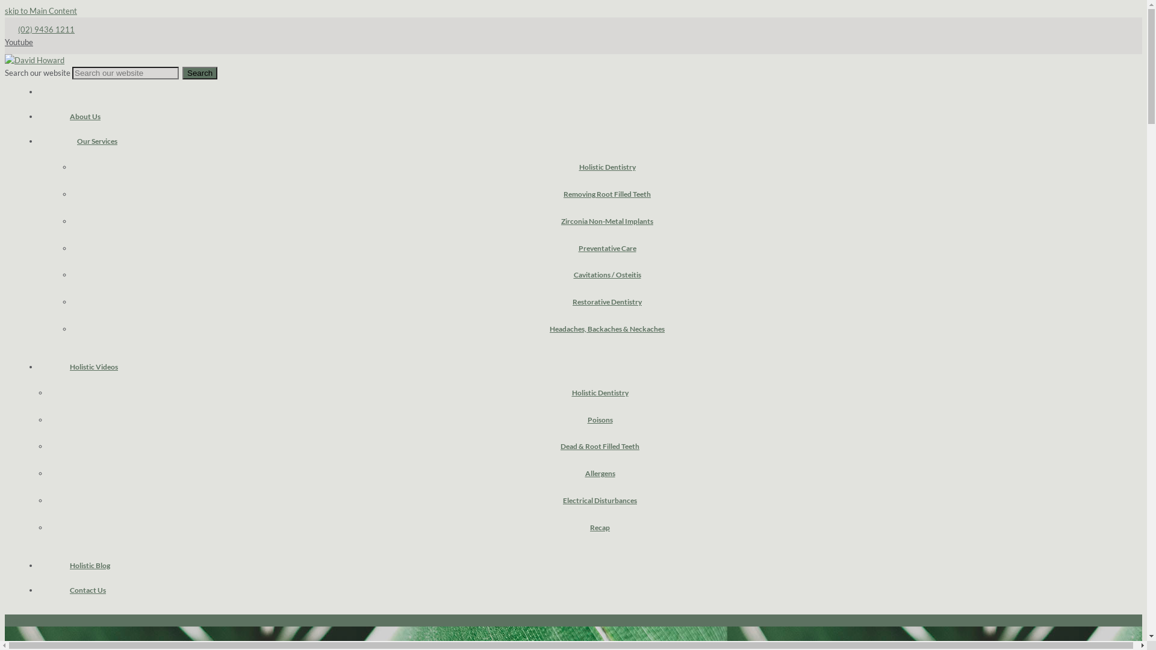 This screenshot has width=1156, height=650. Describe the element at coordinates (98, 141) in the screenshot. I see `Our Services` at that location.